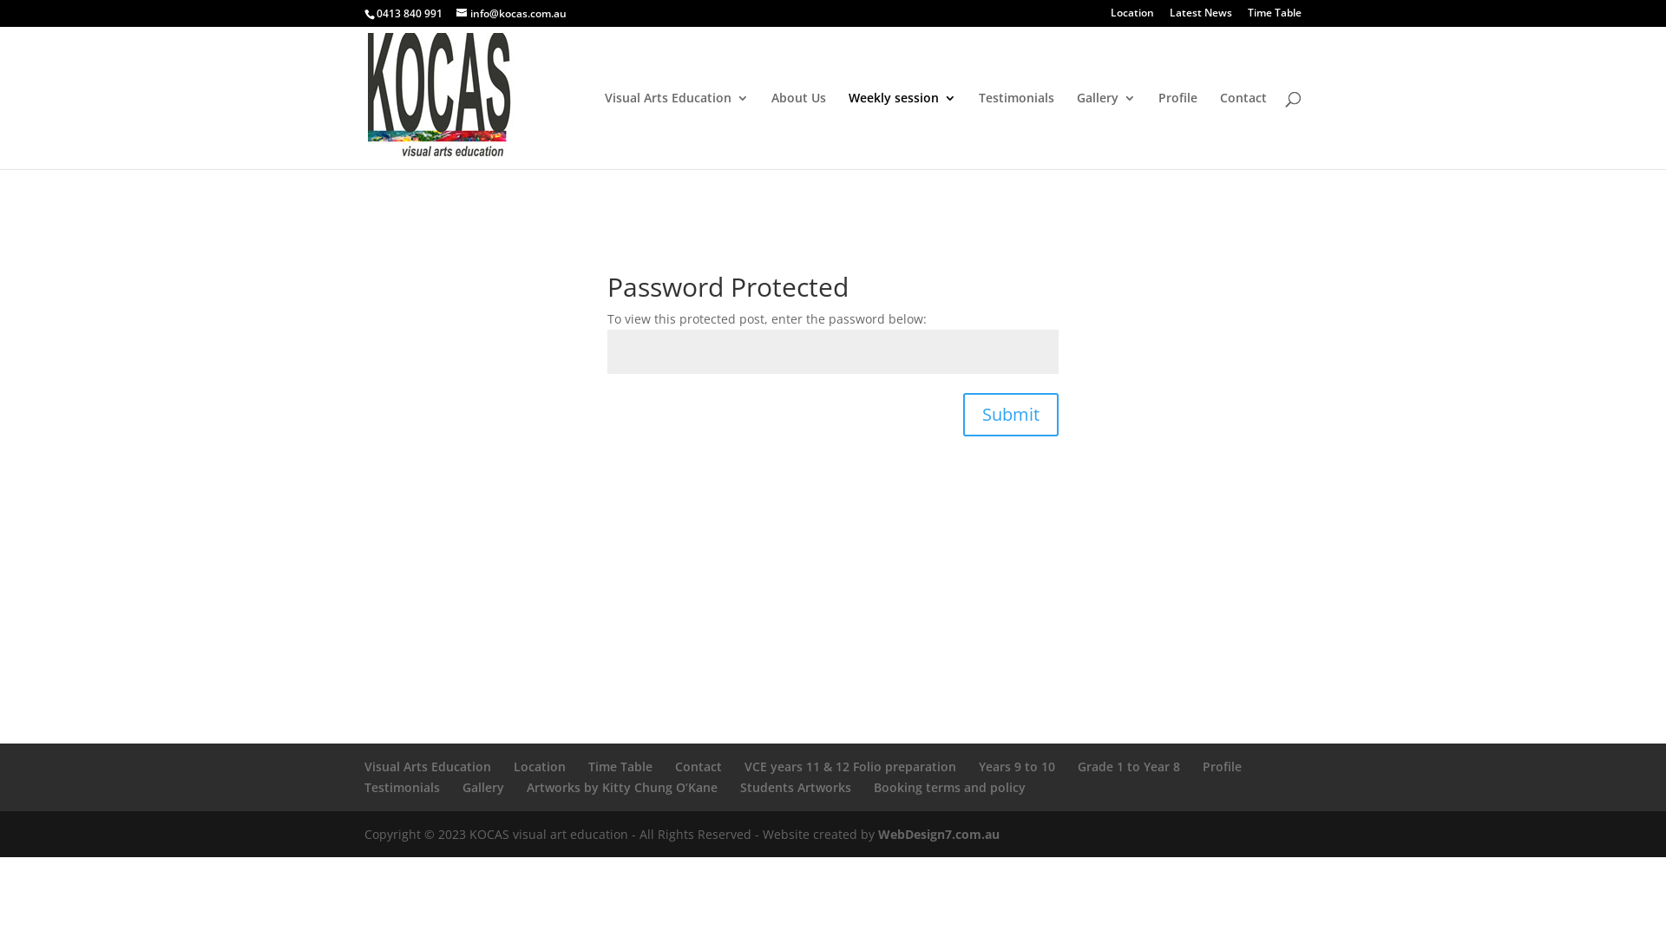 The width and height of the screenshot is (1666, 937). Describe the element at coordinates (1243, 130) in the screenshot. I see `Contact` at that location.